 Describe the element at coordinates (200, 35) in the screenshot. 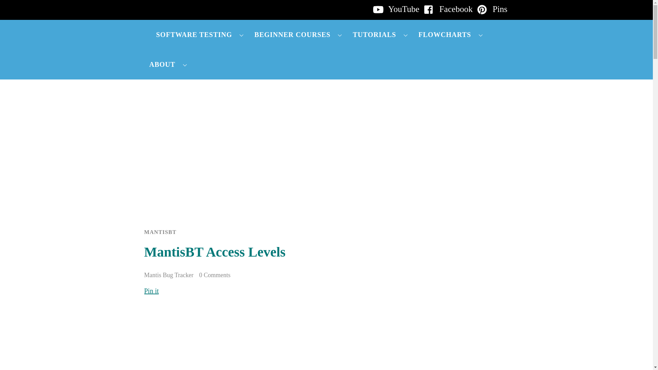

I see `SOFTWARE TESTING` at that location.